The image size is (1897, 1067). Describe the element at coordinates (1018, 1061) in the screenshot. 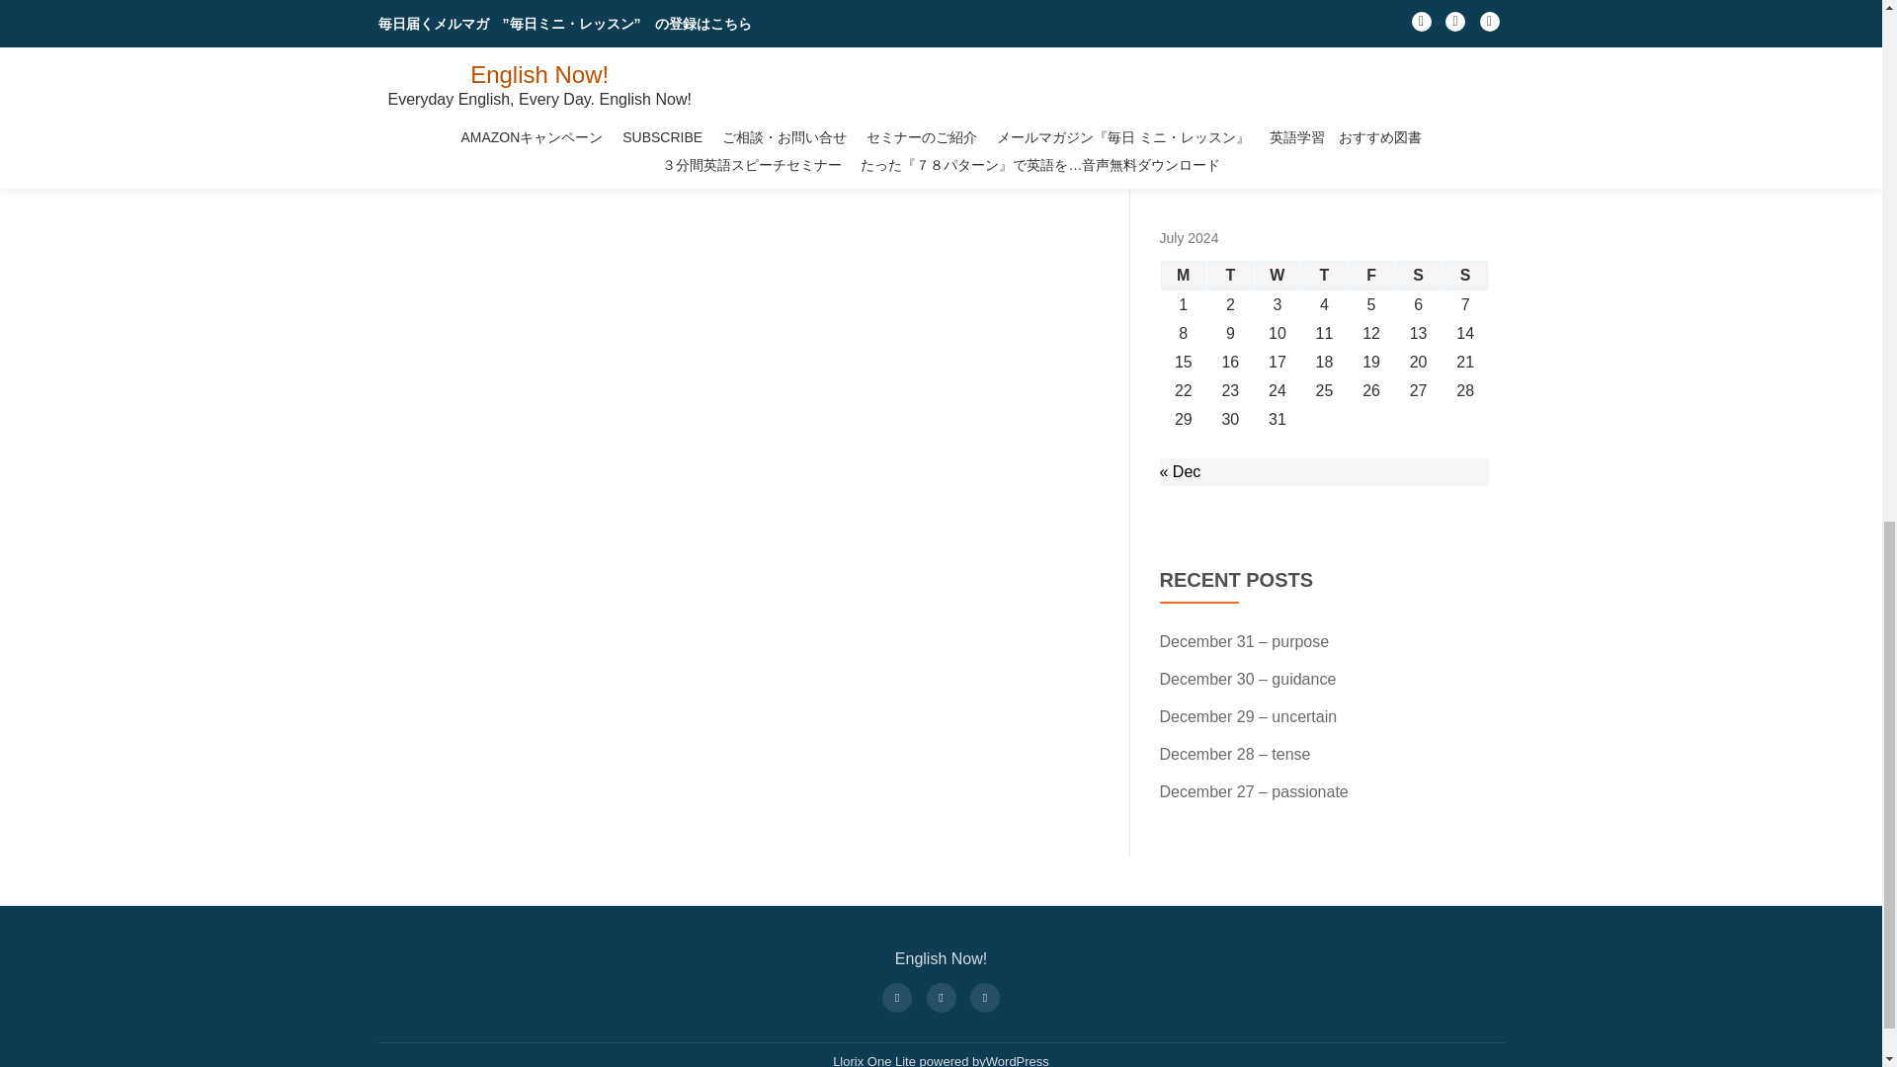

I see `WordPress` at that location.